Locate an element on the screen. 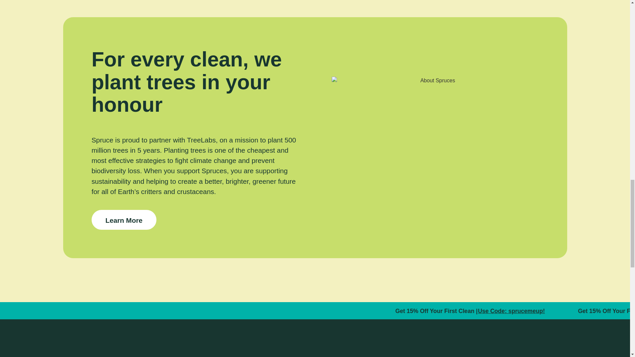 The width and height of the screenshot is (635, 357). Learn More is located at coordinates (124, 220).